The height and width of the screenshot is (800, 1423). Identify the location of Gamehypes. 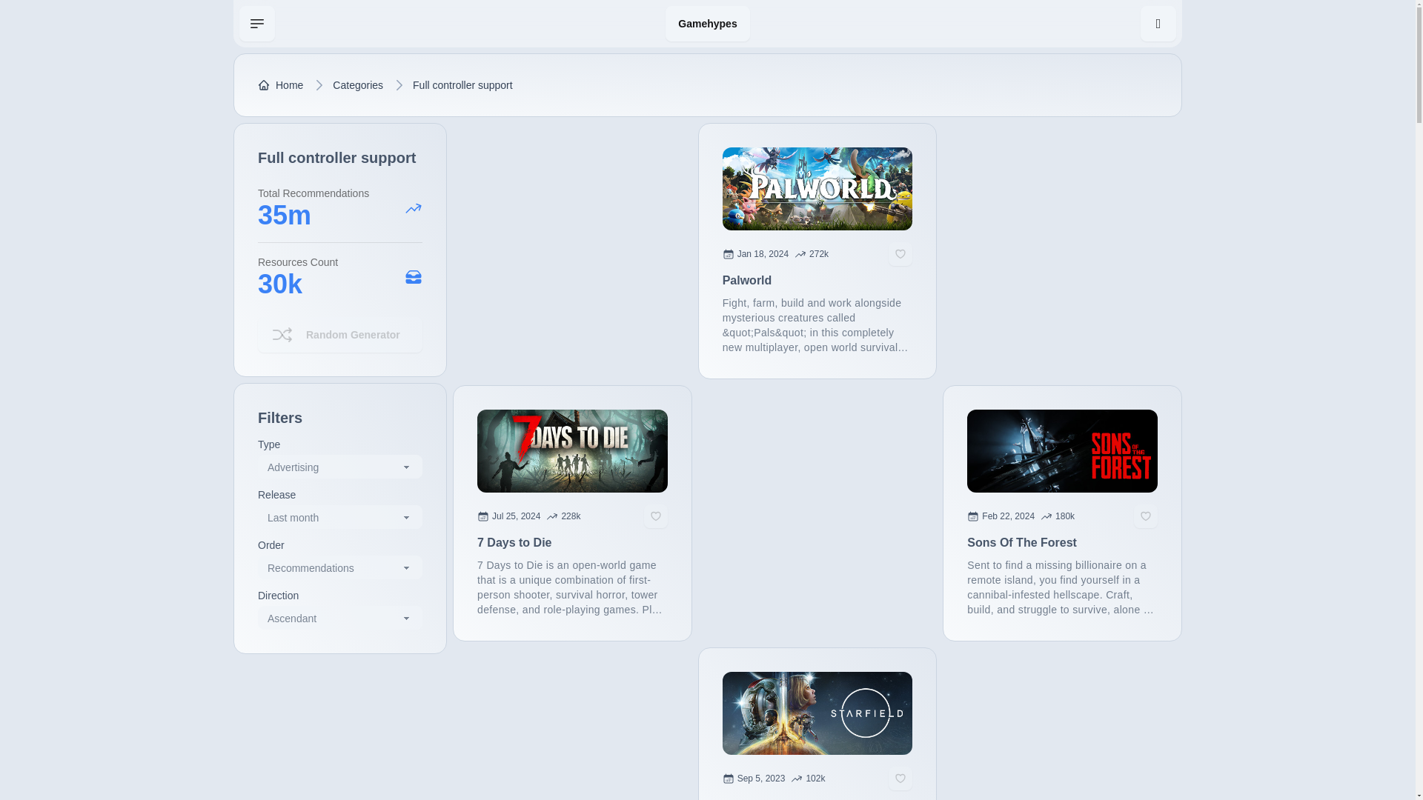
(339, 335).